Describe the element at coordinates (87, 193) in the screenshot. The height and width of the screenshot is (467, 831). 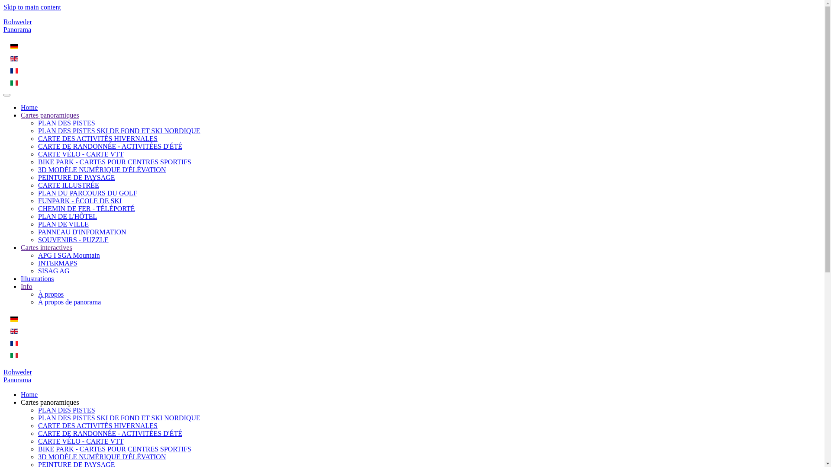
I see `PLAN DU PARCOURS DU GOLF` at that location.